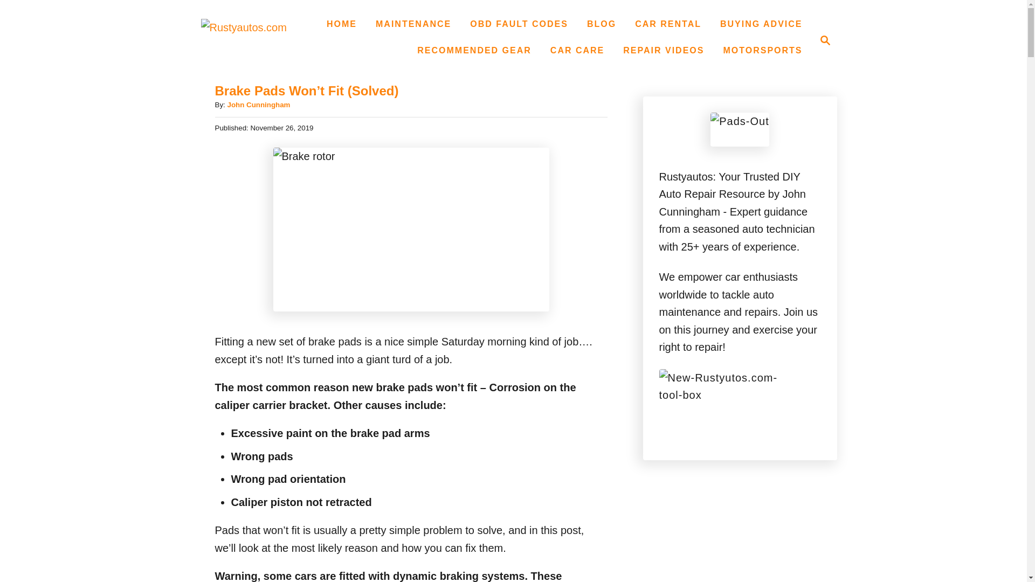  What do you see at coordinates (825, 40) in the screenshot?
I see `Magnifying Glass` at bounding box center [825, 40].